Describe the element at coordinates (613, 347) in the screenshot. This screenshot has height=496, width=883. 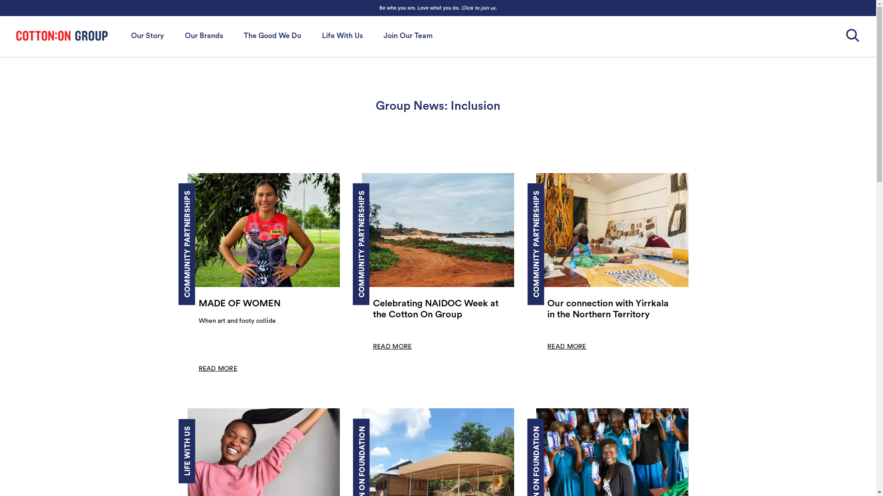
I see `READ MORE` at that location.